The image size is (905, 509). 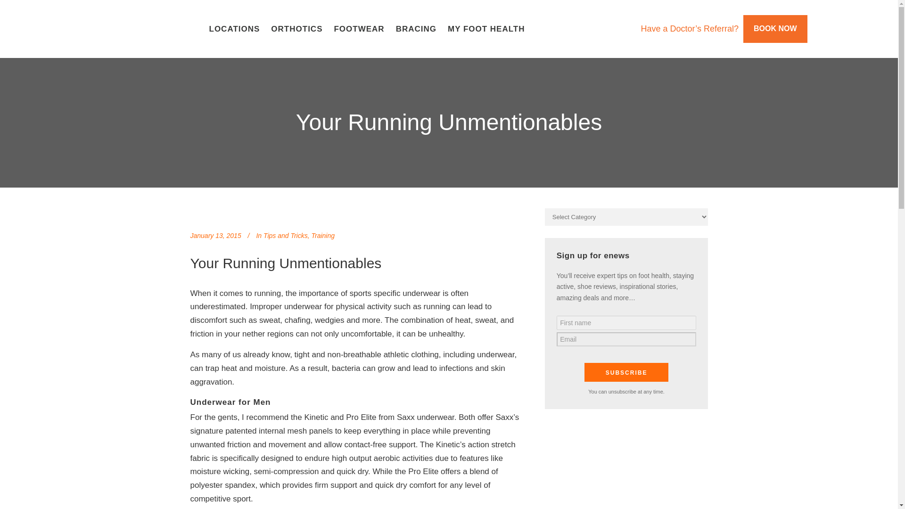 What do you see at coordinates (323, 236) in the screenshot?
I see `Training` at bounding box center [323, 236].